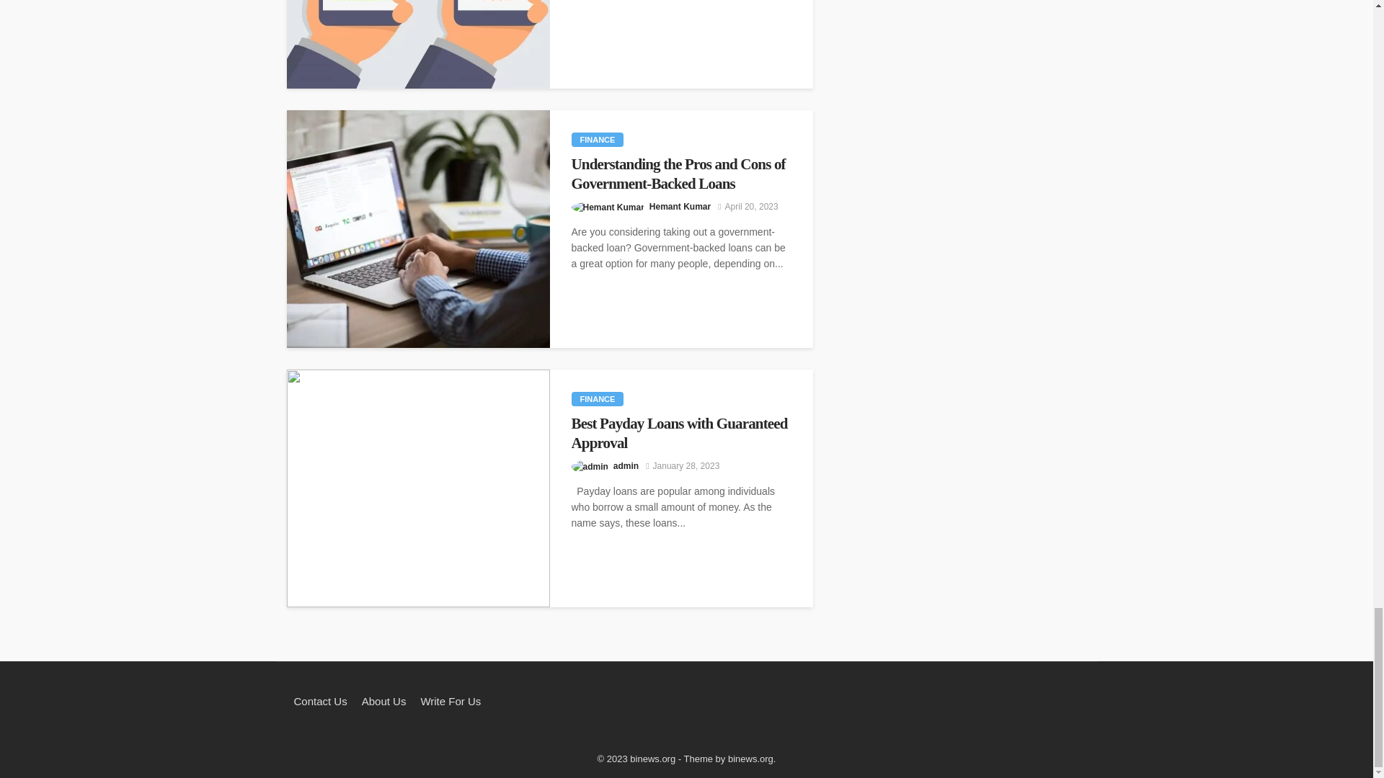 This screenshot has width=1384, height=778. What do you see at coordinates (597, 399) in the screenshot?
I see `Finance` at bounding box center [597, 399].